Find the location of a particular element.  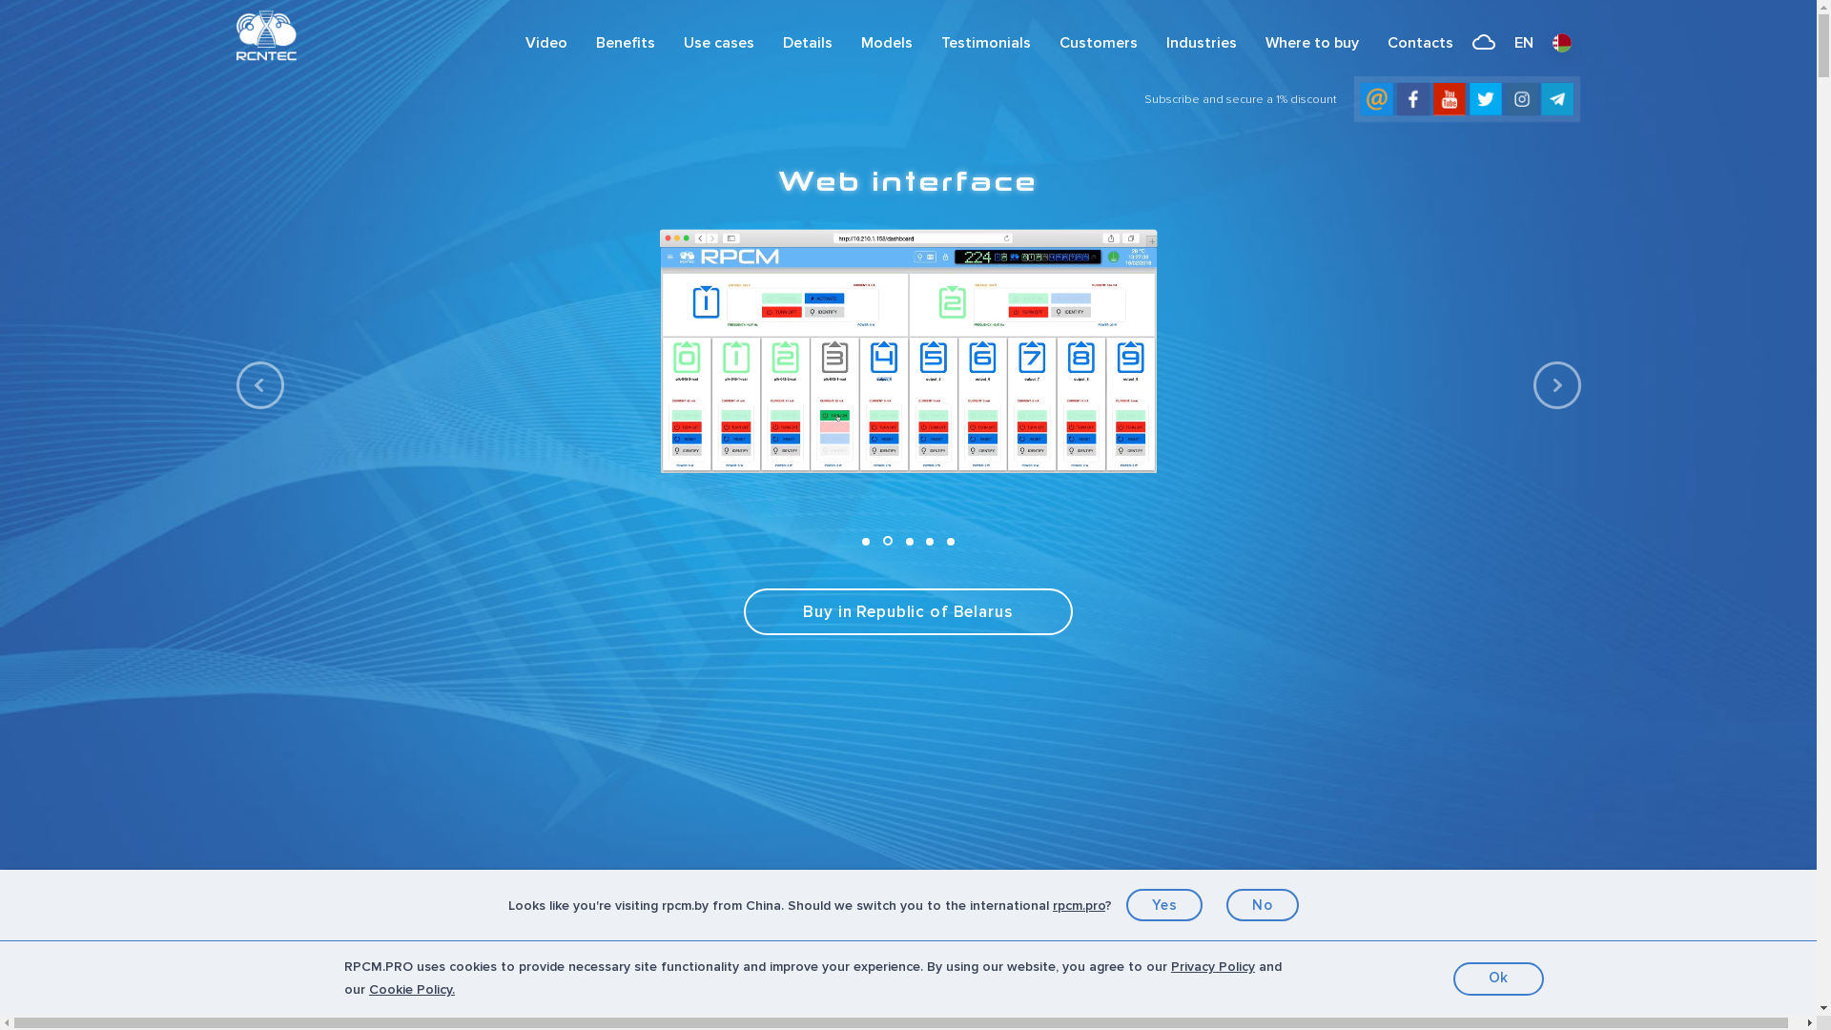

Benefits is located at coordinates (626, 43).